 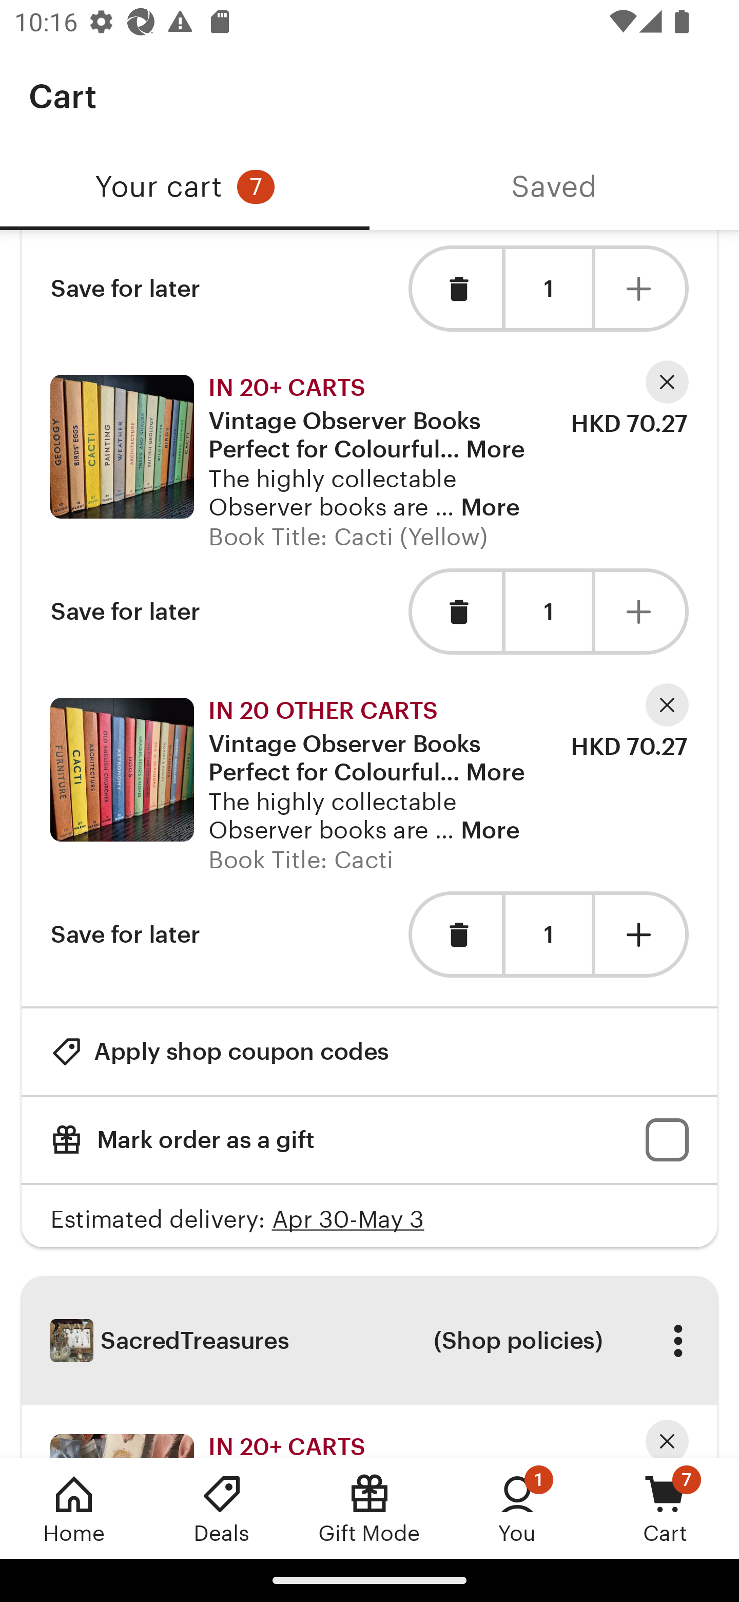 What do you see at coordinates (677, 1341) in the screenshot?
I see `More options` at bounding box center [677, 1341].